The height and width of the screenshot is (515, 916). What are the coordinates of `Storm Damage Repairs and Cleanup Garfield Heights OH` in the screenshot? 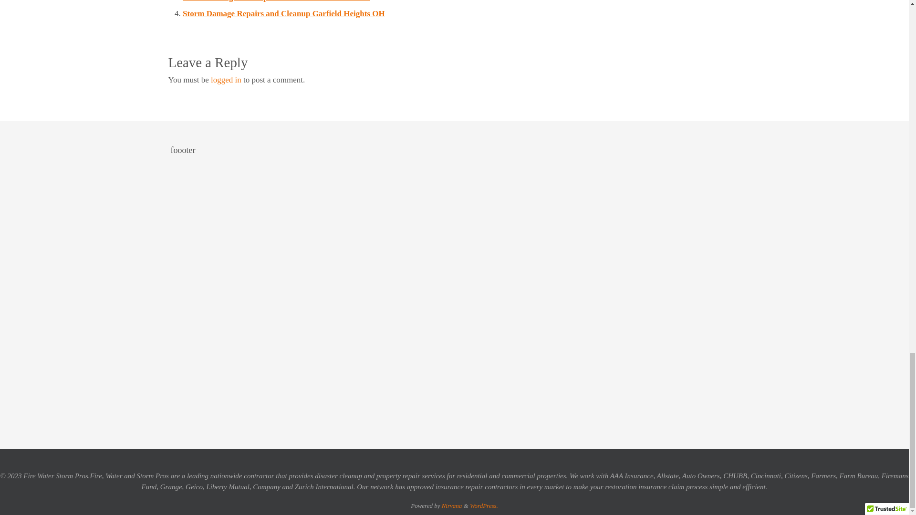 It's located at (283, 13).